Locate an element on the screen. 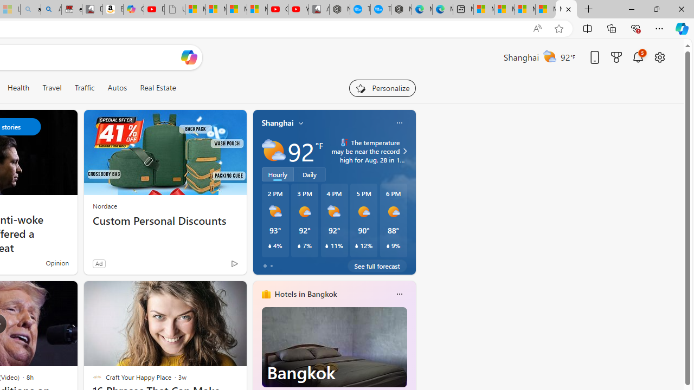  Hotels in Bangkok is located at coordinates (306, 294).